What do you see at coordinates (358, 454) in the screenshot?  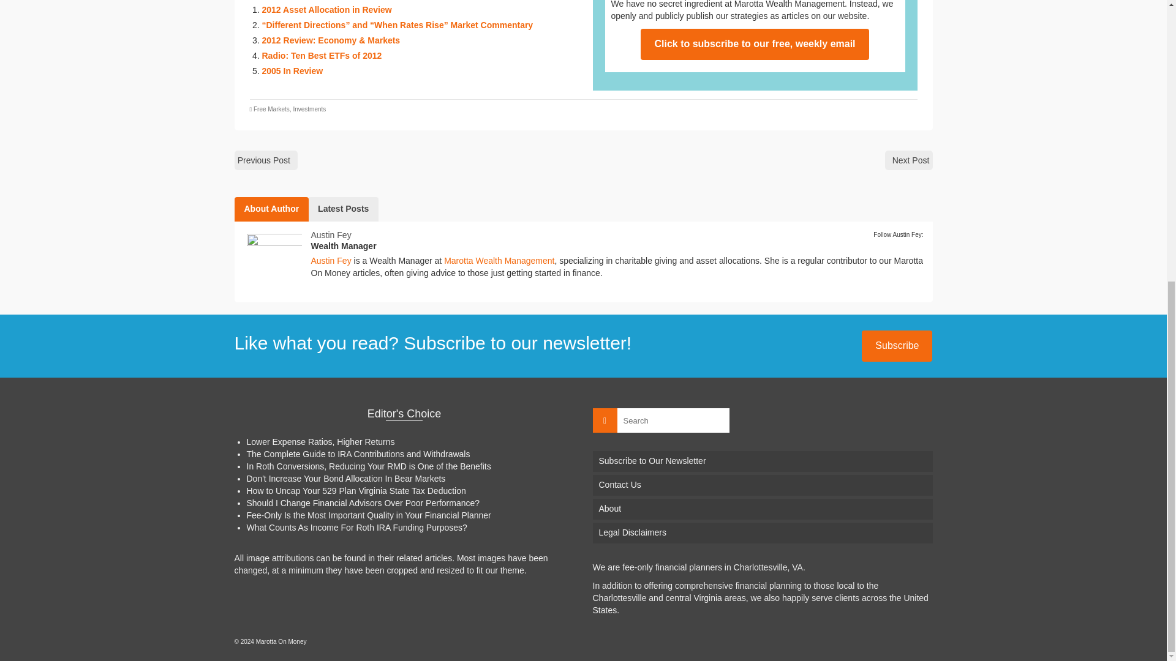 I see `The Complete Guide to IRA Contributions and Withdrawals` at bounding box center [358, 454].